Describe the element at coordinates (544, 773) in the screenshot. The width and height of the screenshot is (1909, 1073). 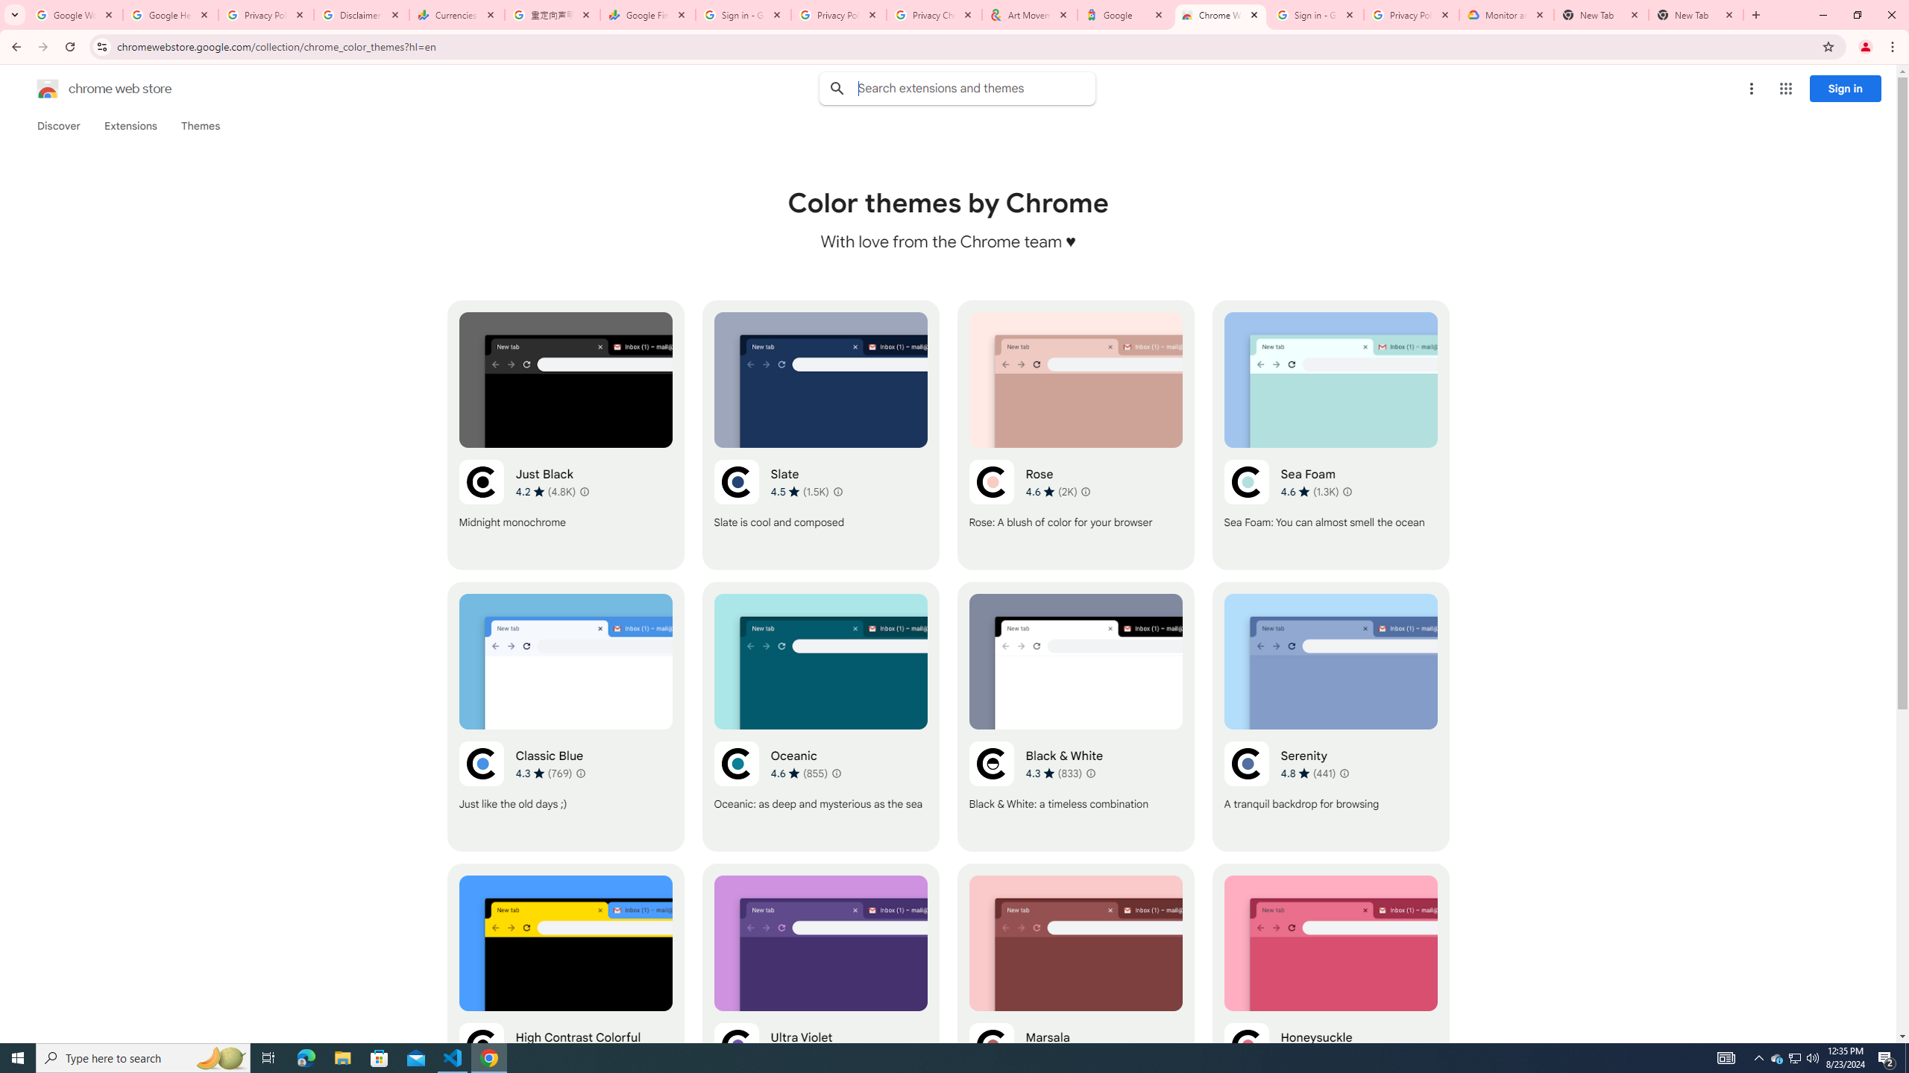
I see `Average rating 4.3 out of 5 stars. 769 ratings.` at that location.